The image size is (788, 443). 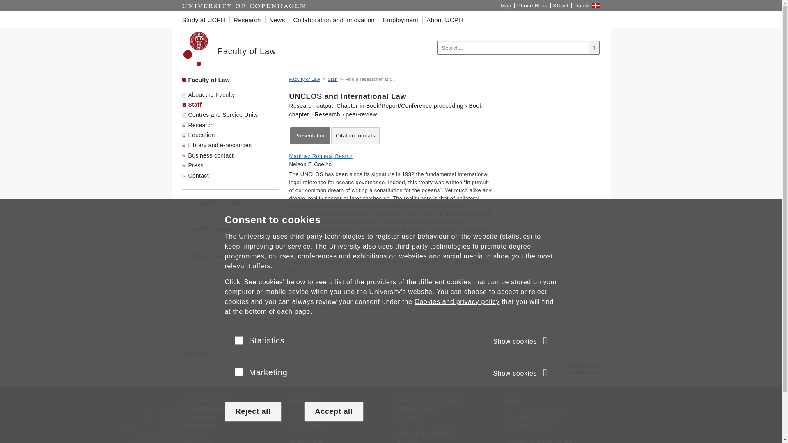 What do you see at coordinates (560, 371) in the screenshot?
I see `Phone number` at bounding box center [560, 371].